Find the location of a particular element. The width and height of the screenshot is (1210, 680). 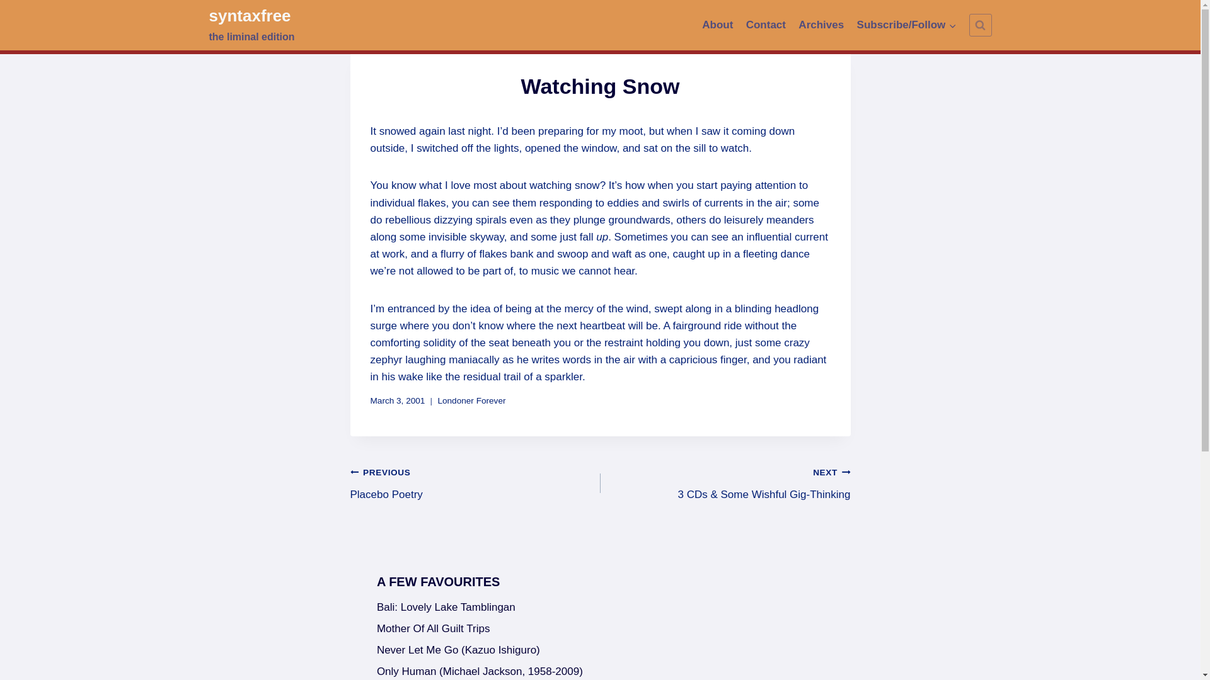

Contact is located at coordinates (766, 25).